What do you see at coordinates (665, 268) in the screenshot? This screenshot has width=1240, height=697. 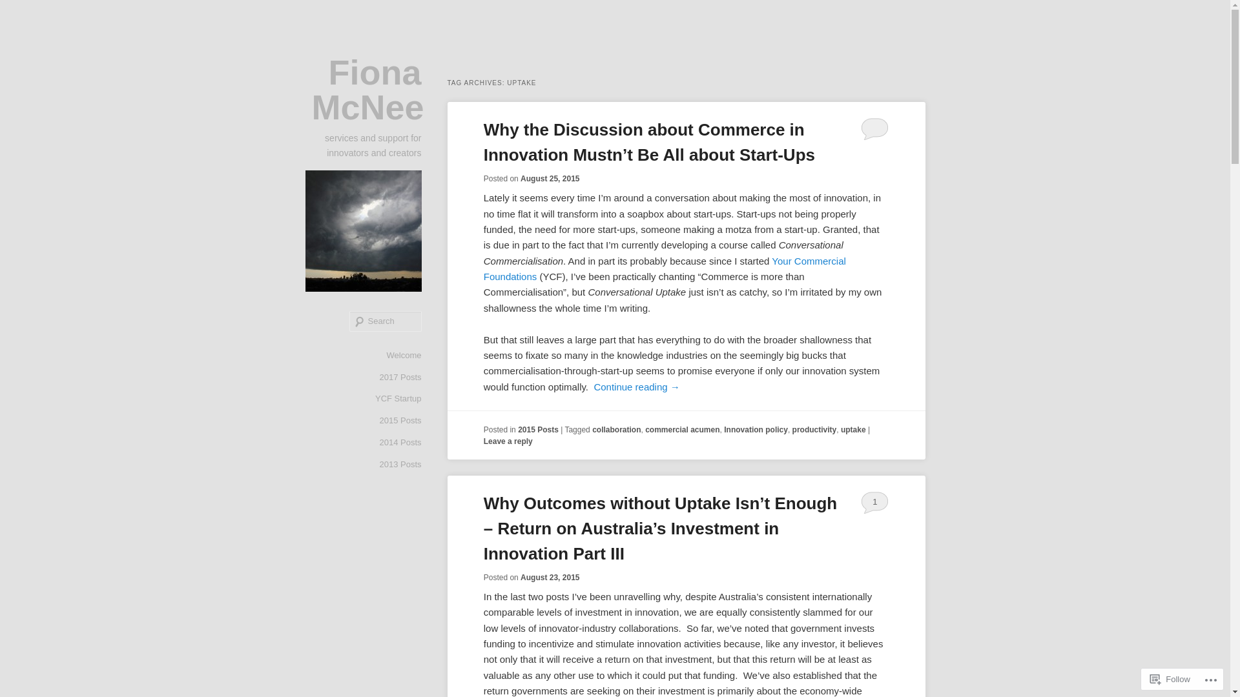 I see `Your Commercial Foundations` at bounding box center [665, 268].